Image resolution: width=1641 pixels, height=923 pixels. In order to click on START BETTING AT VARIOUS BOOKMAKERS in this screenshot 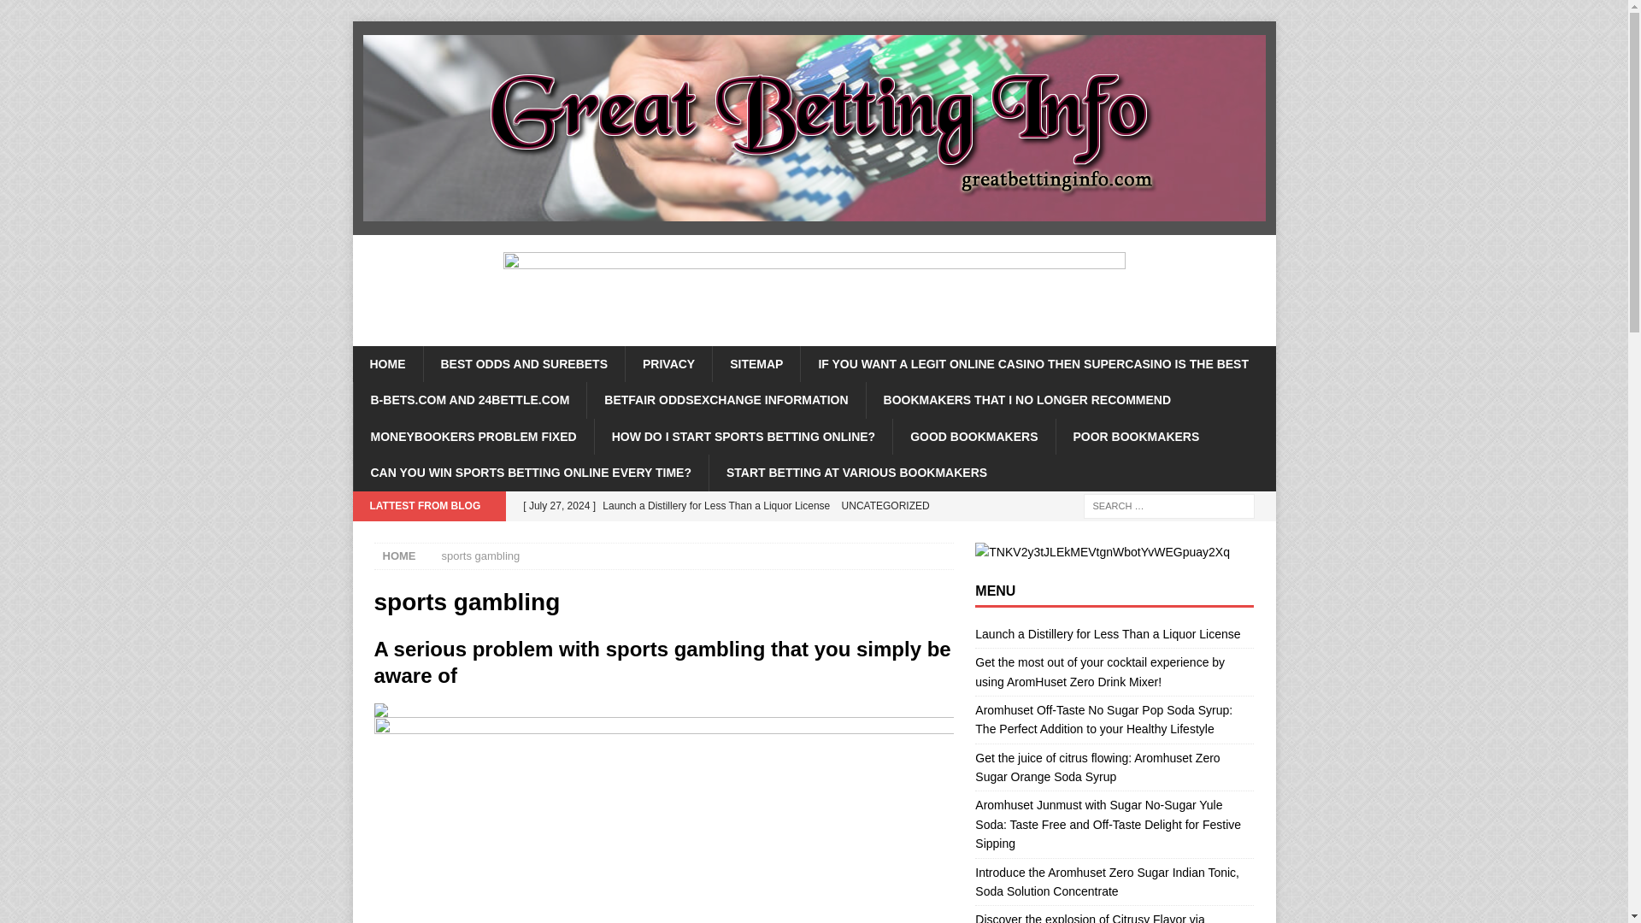, I will do `click(856, 472)`.